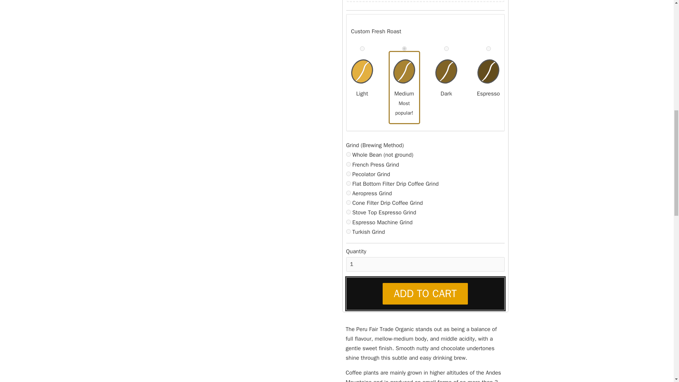  Describe the element at coordinates (488, 48) in the screenshot. I see `Espresso` at that location.